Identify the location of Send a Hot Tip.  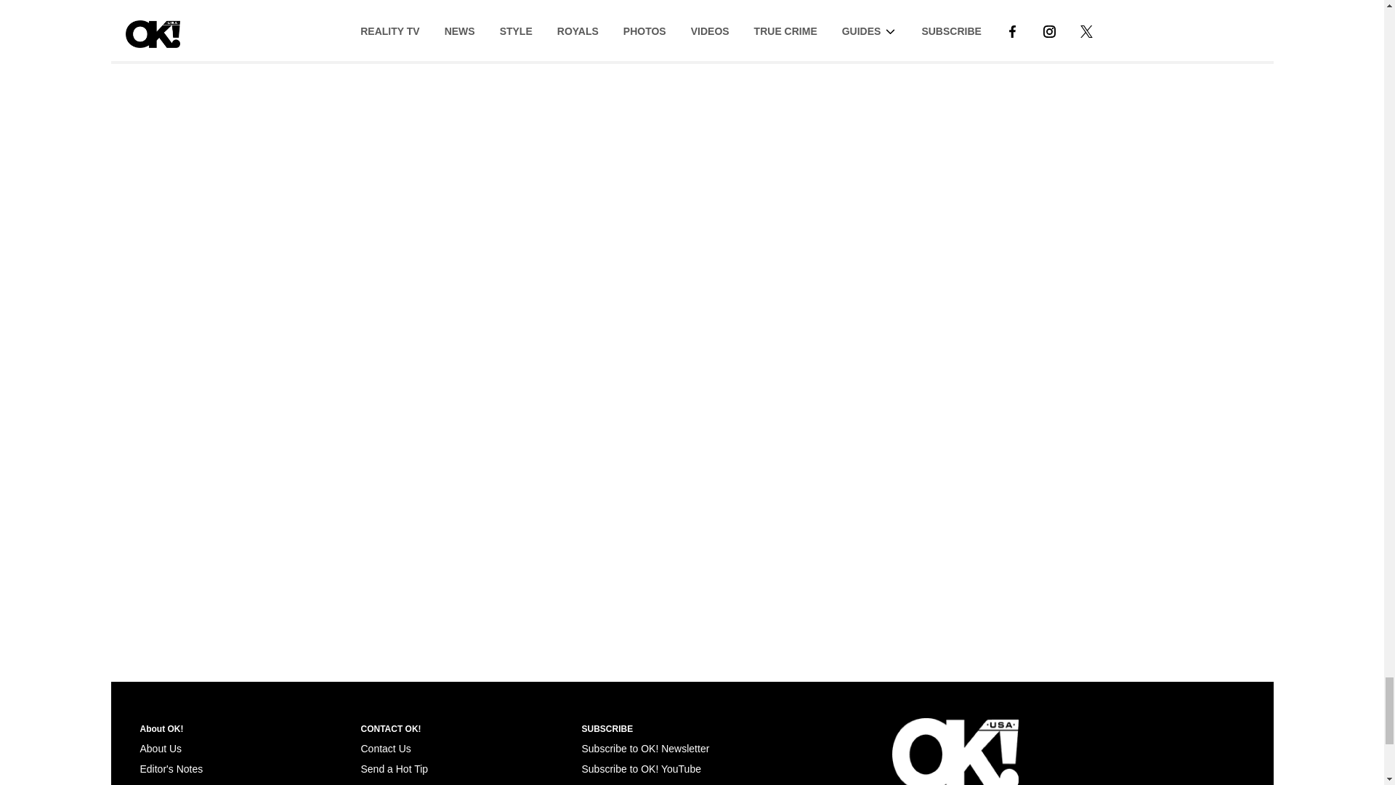
(394, 768).